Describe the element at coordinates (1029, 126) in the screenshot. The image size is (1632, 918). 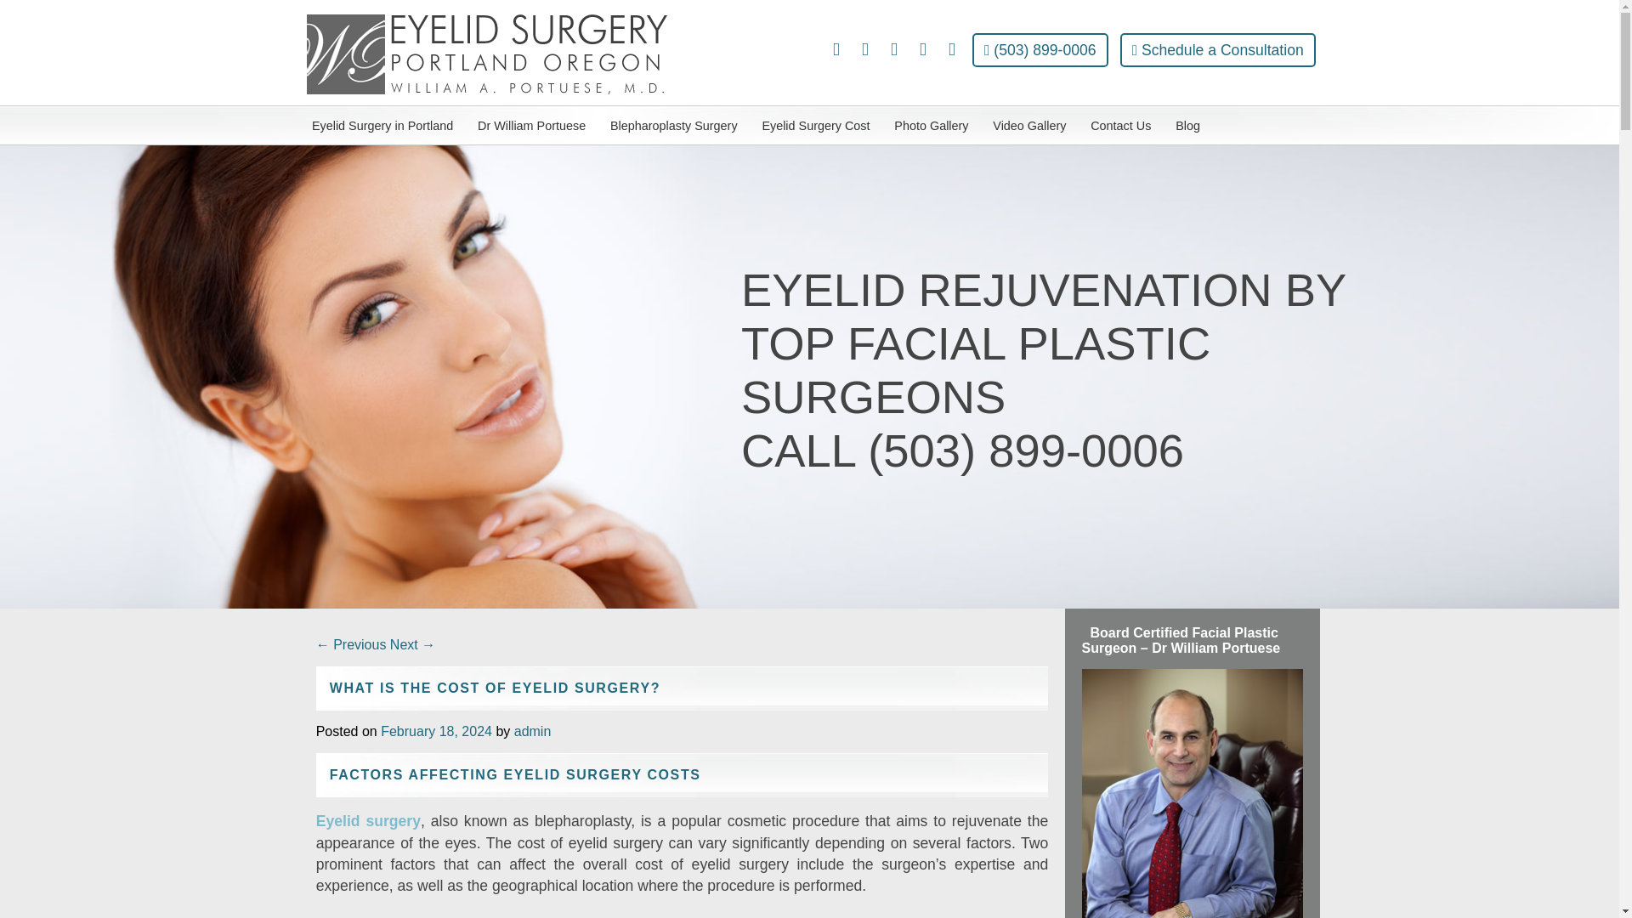
I see `Video Gallery` at that location.